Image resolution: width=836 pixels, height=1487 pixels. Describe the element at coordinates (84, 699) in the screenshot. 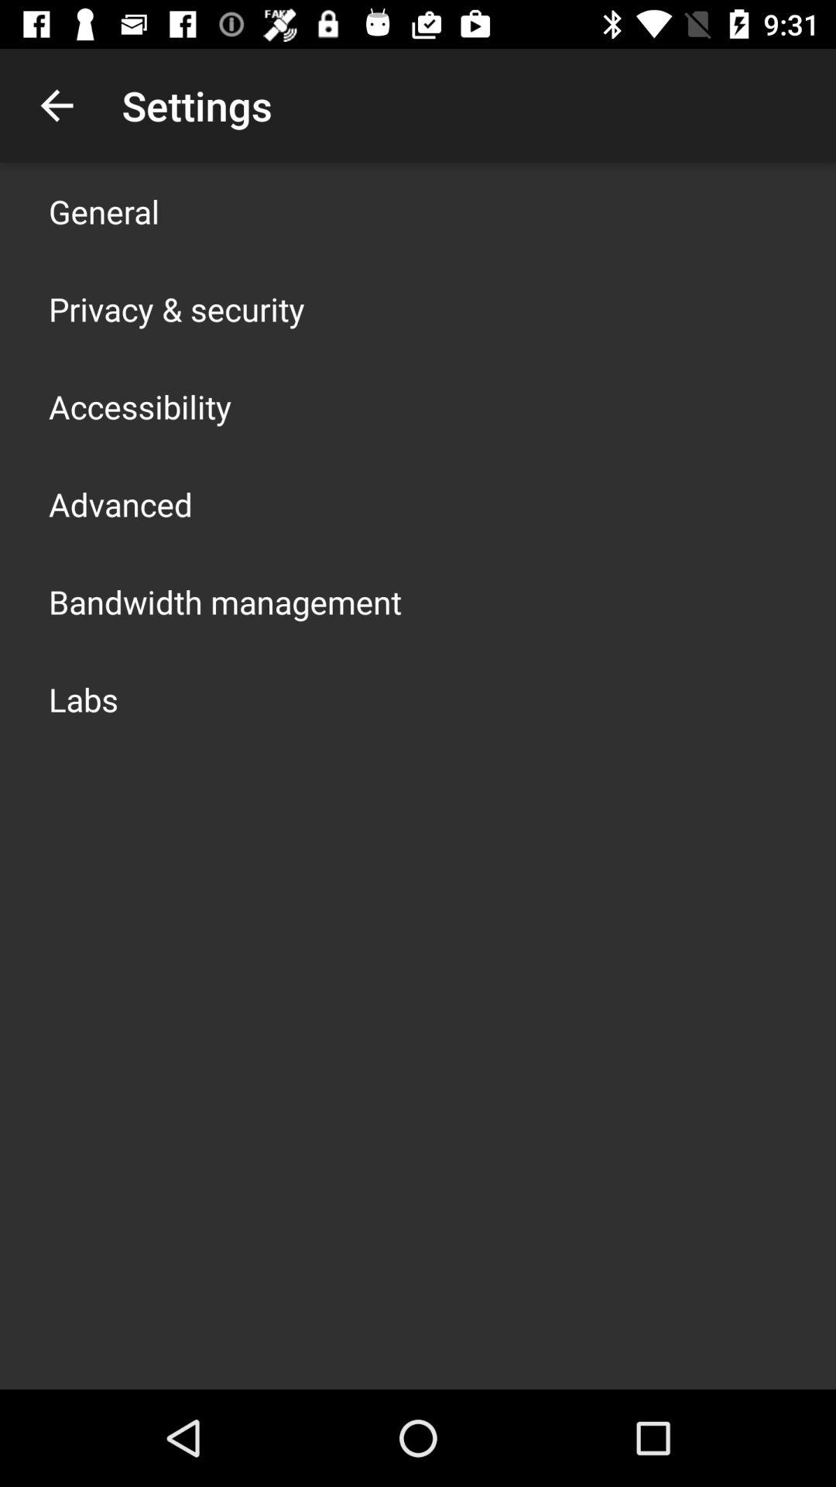

I see `jump to labs` at that location.